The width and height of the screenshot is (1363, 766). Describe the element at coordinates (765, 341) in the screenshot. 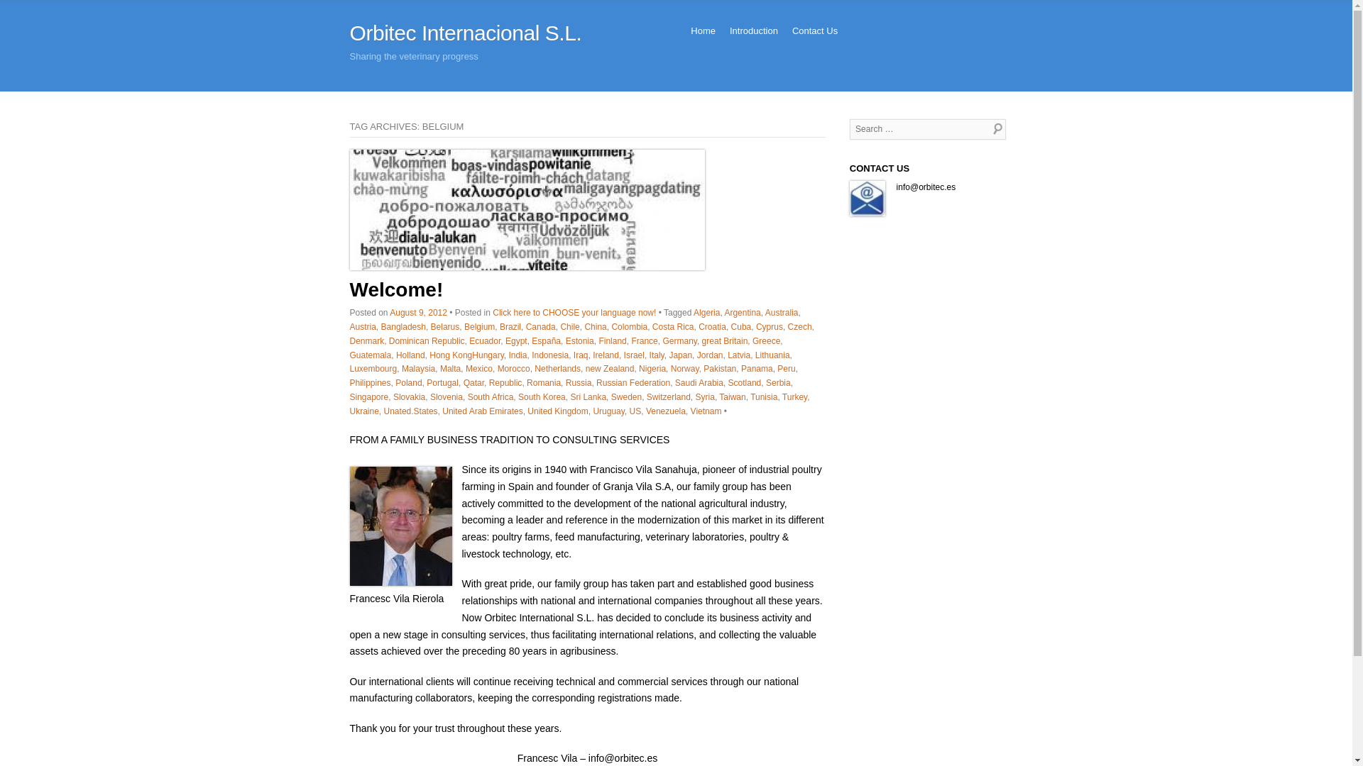

I see `Greece` at that location.